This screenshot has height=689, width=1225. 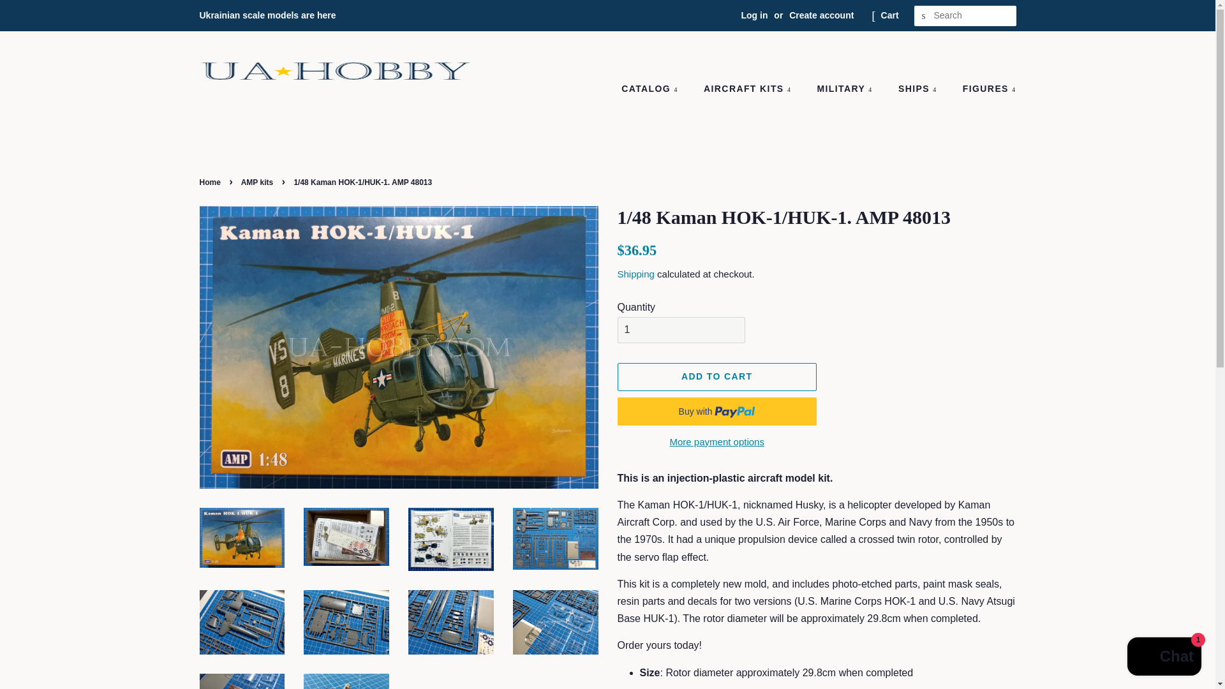 I want to click on Back to the frontpage, so click(x=211, y=182).